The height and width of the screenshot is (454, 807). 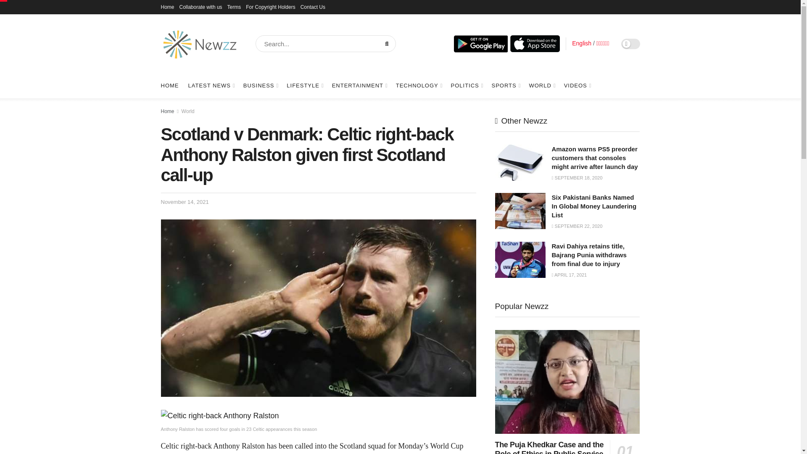 What do you see at coordinates (419, 86) in the screenshot?
I see `TECHNOLOGY` at bounding box center [419, 86].